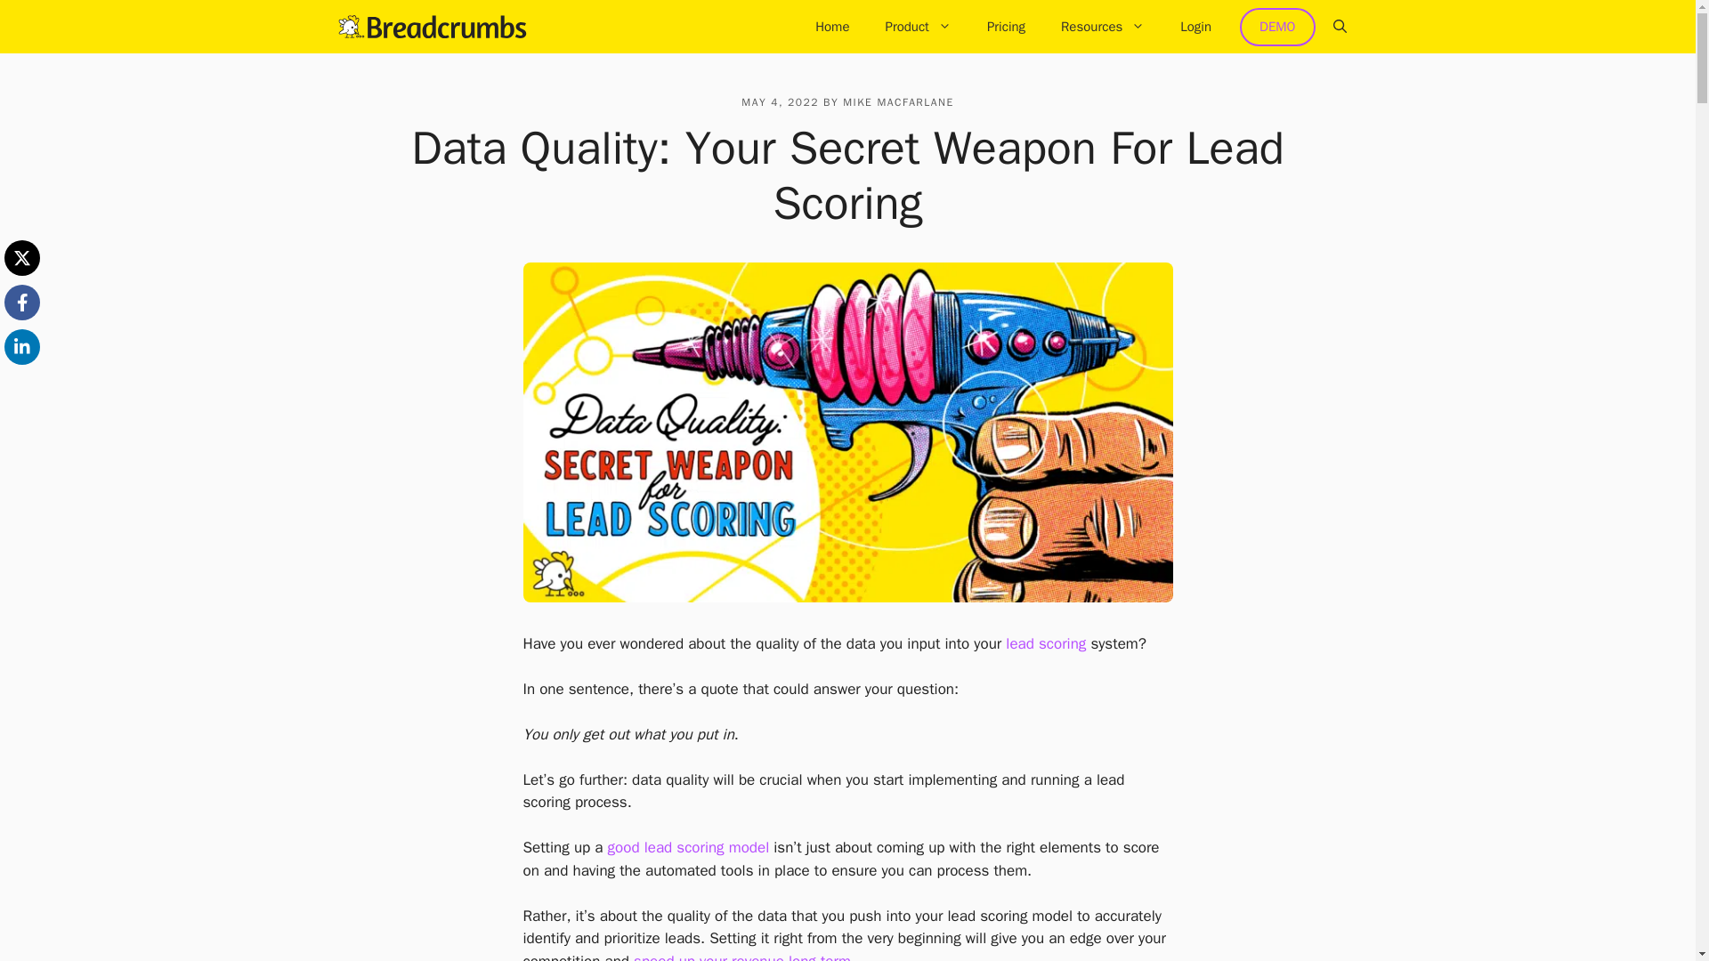 This screenshot has width=1709, height=961. Describe the element at coordinates (831, 27) in the screenshot. I see `Home` at that location.